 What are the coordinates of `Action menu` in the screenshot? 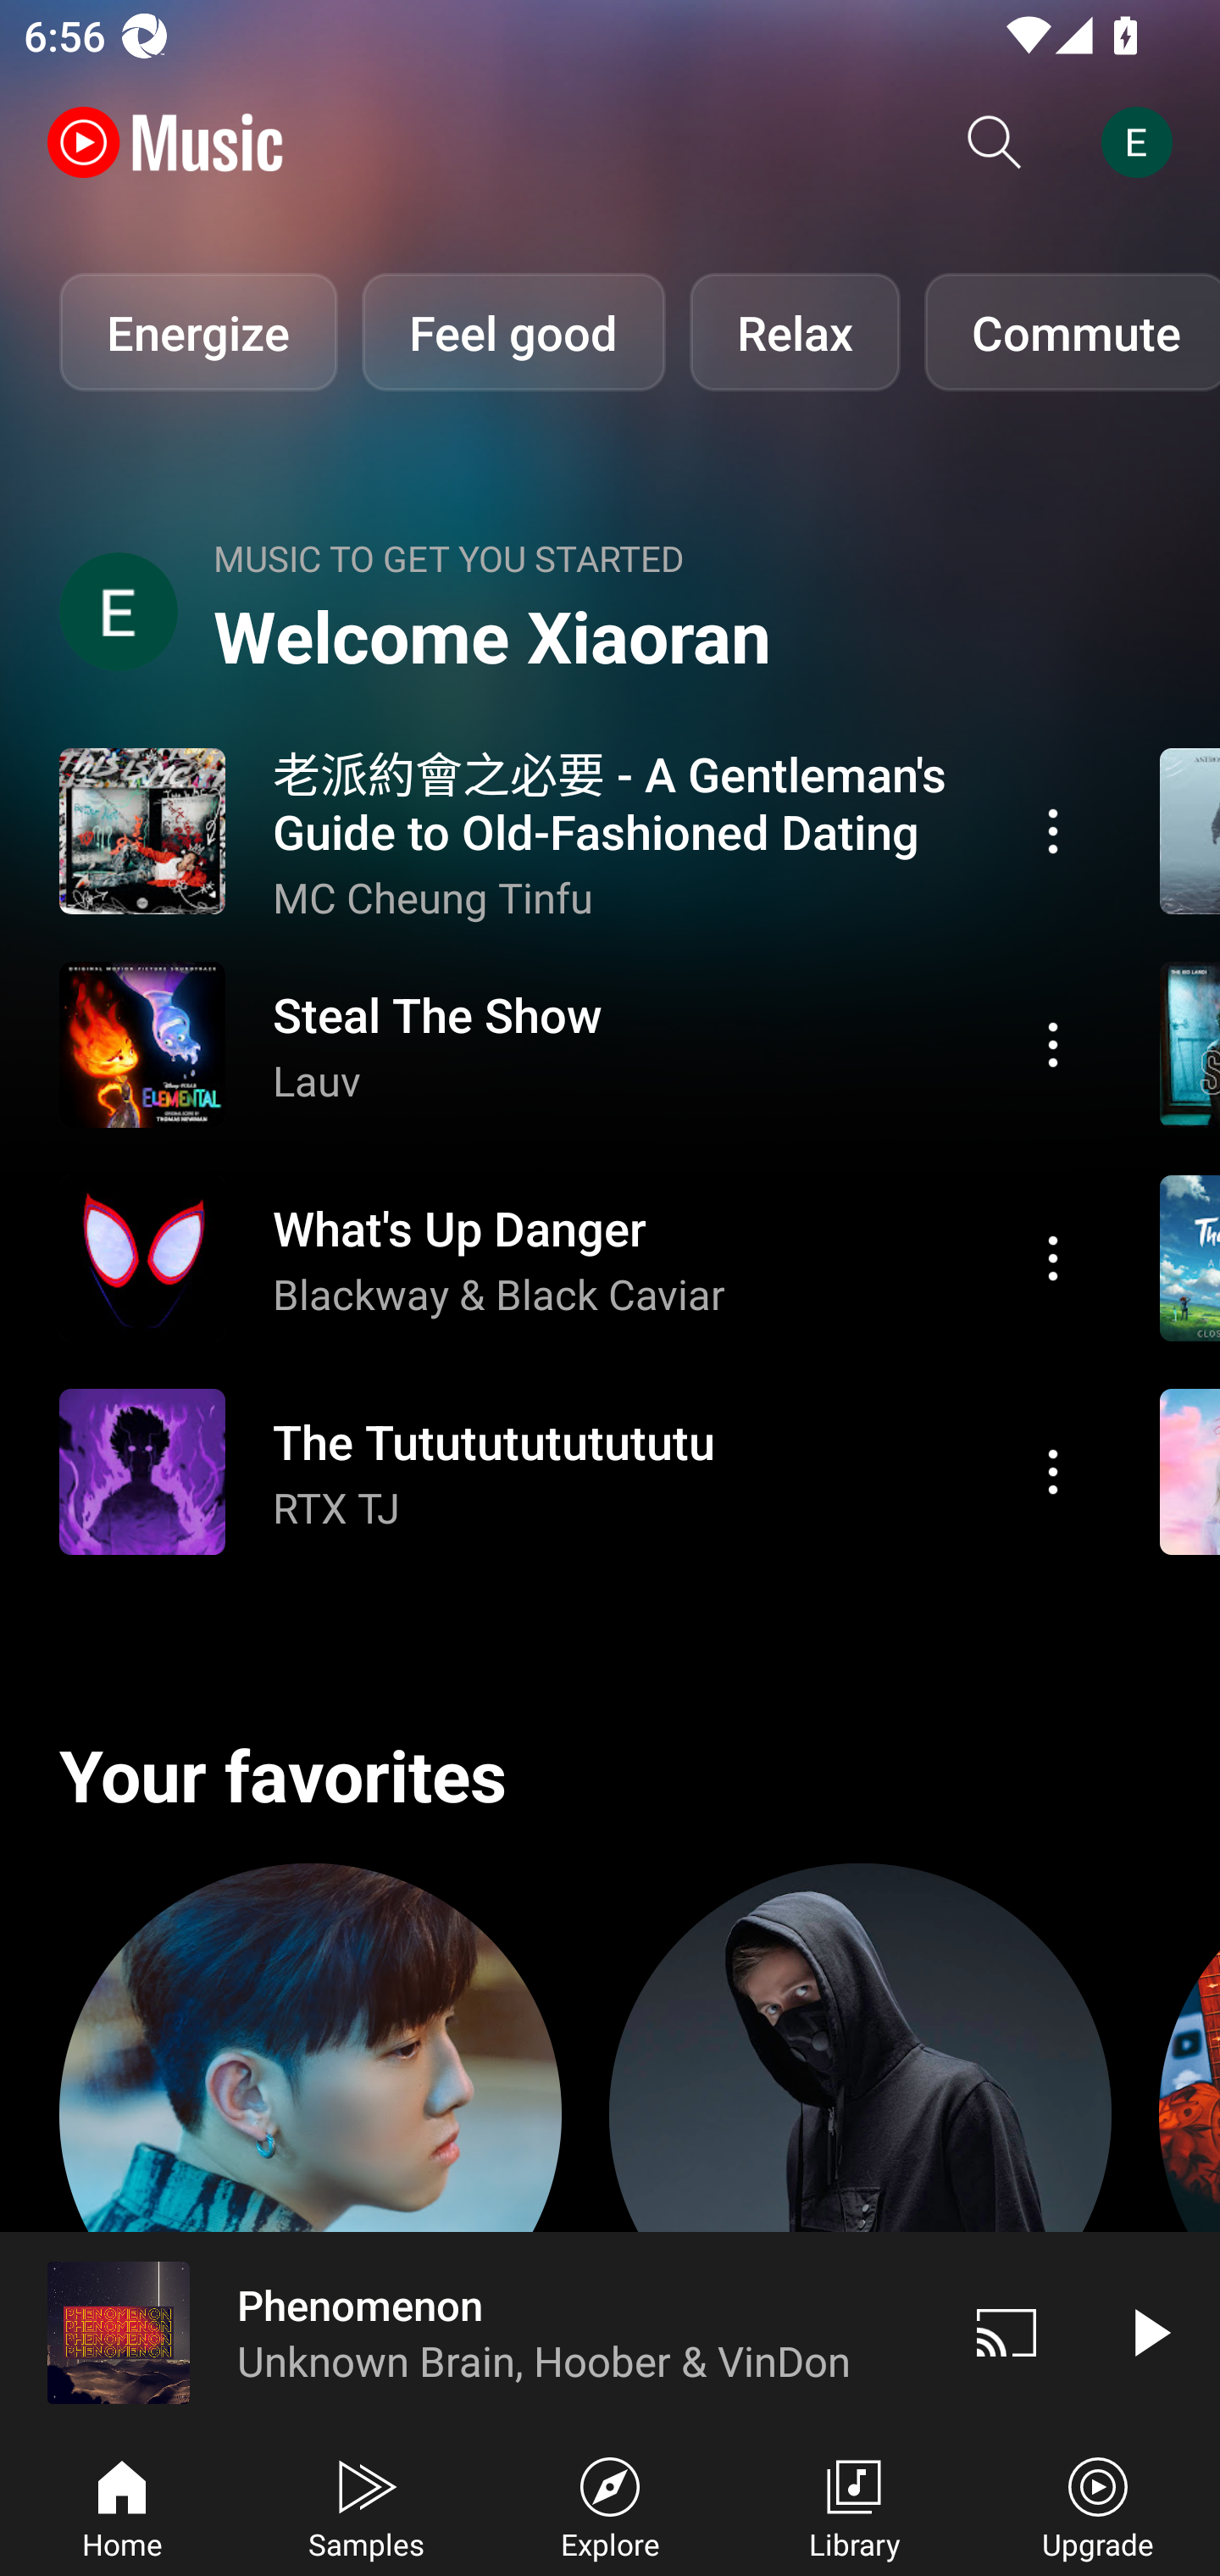 It's located at (574, 1257).